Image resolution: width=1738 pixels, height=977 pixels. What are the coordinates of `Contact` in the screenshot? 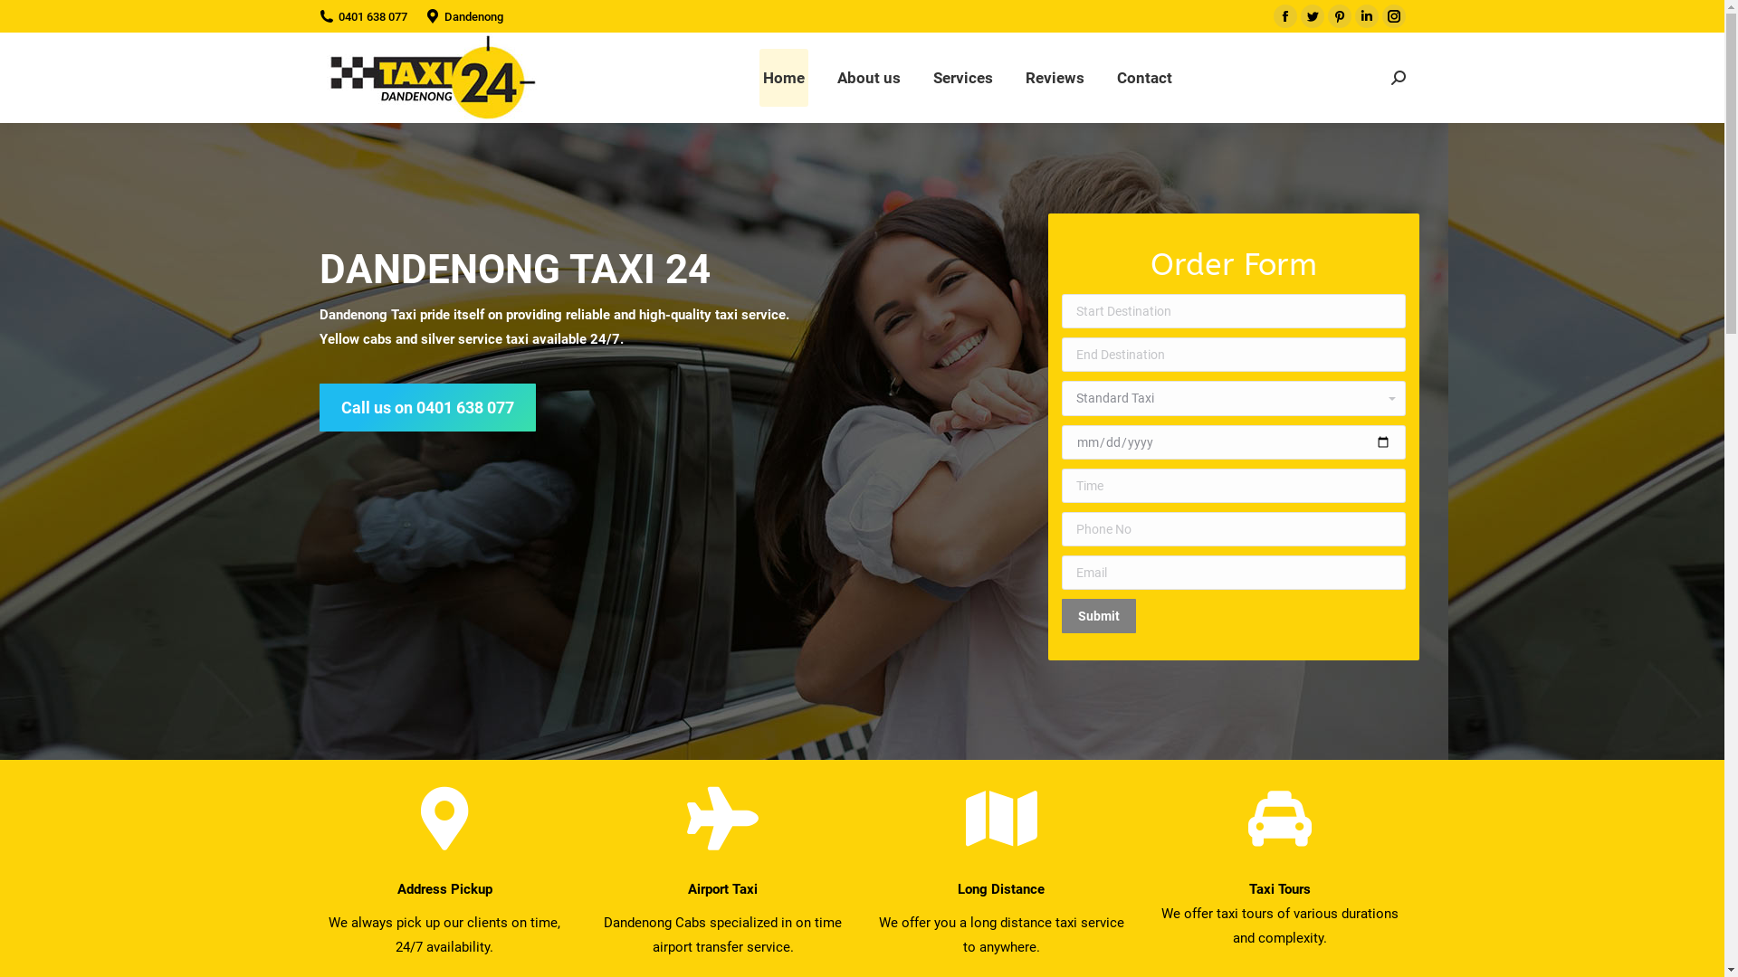 It's located at (1144, 78).